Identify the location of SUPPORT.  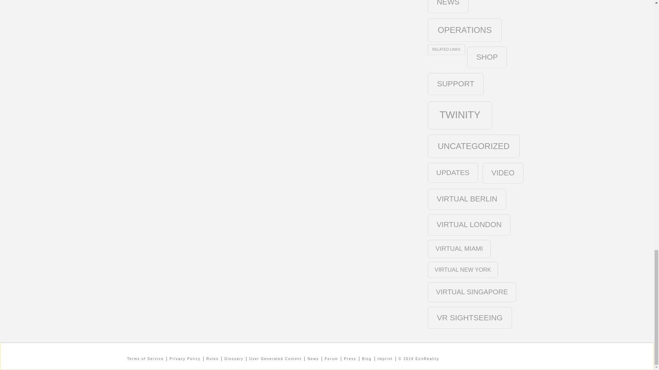
(456, 84).